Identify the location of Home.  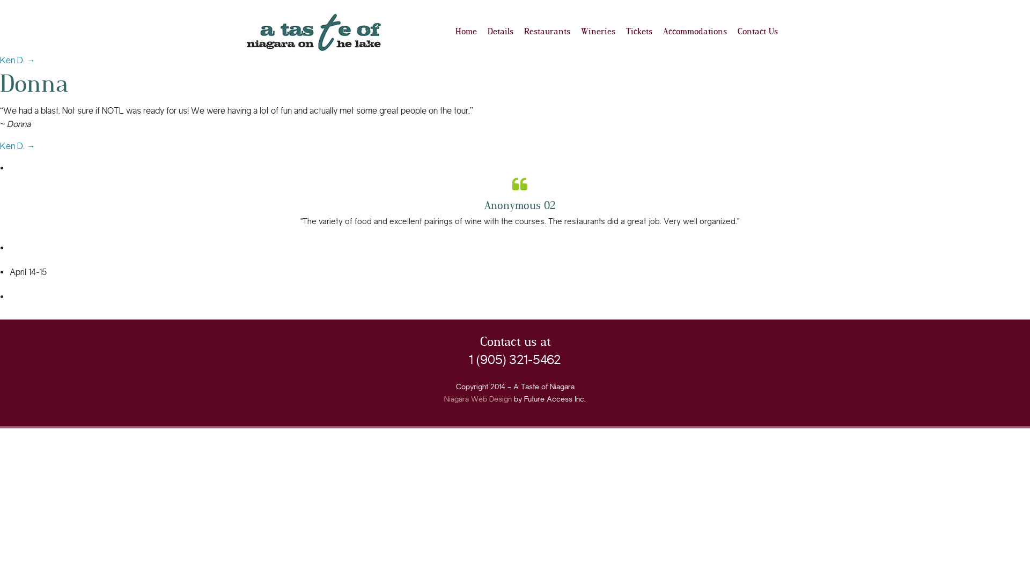
(466, 31).